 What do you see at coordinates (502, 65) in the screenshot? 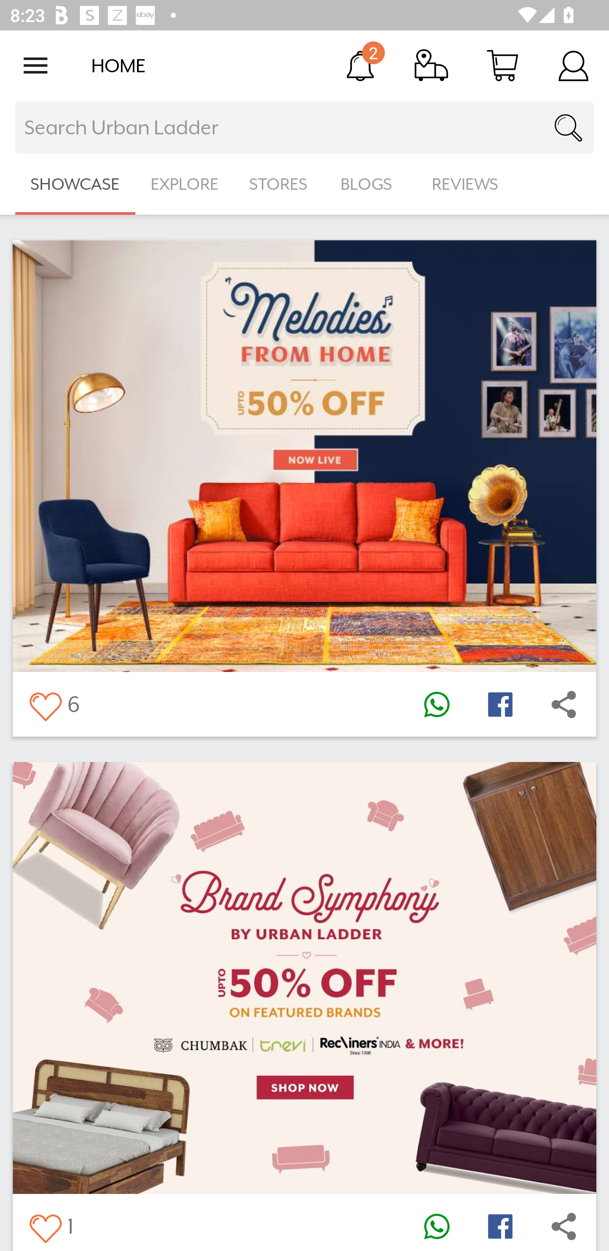
I see `Cart` at bounding box center [502, 65].